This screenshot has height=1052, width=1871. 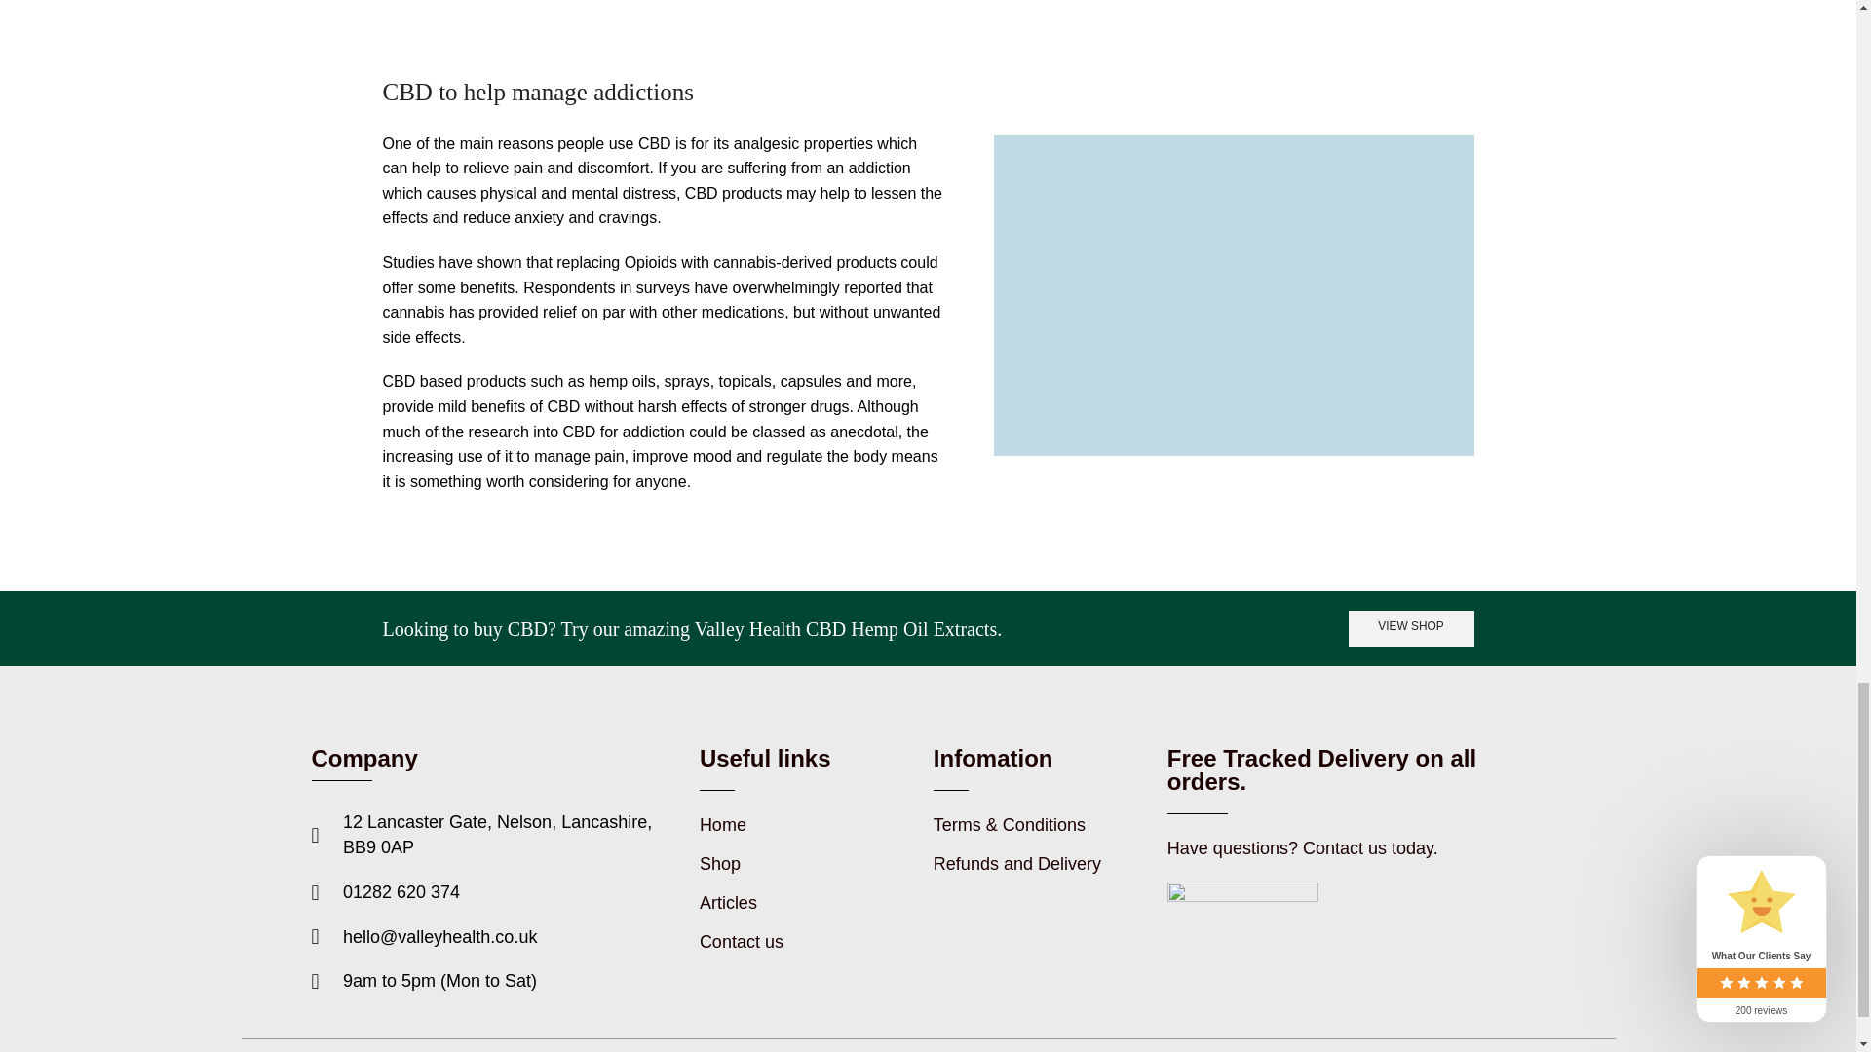 I want to click on Shop, so click(x=801, y=864).